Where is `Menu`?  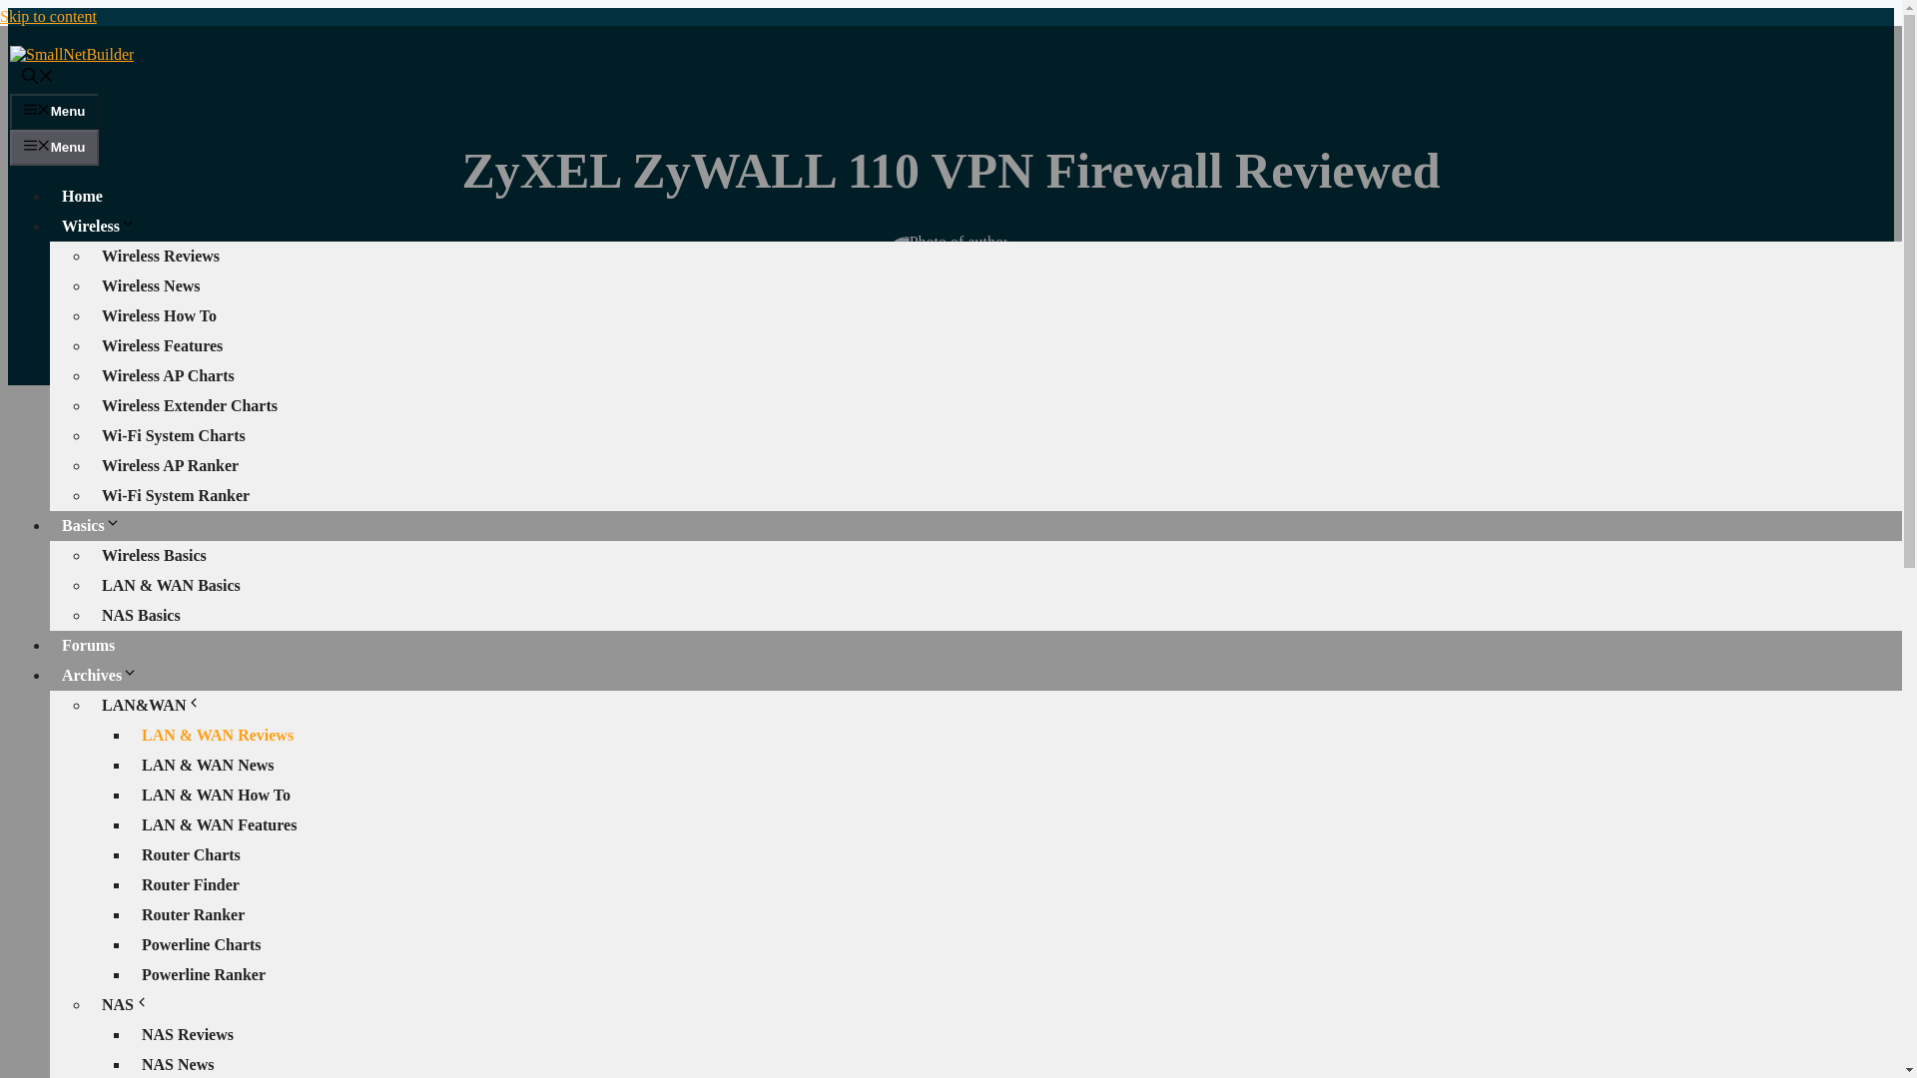 Menu is located at coordinates (54, 148).